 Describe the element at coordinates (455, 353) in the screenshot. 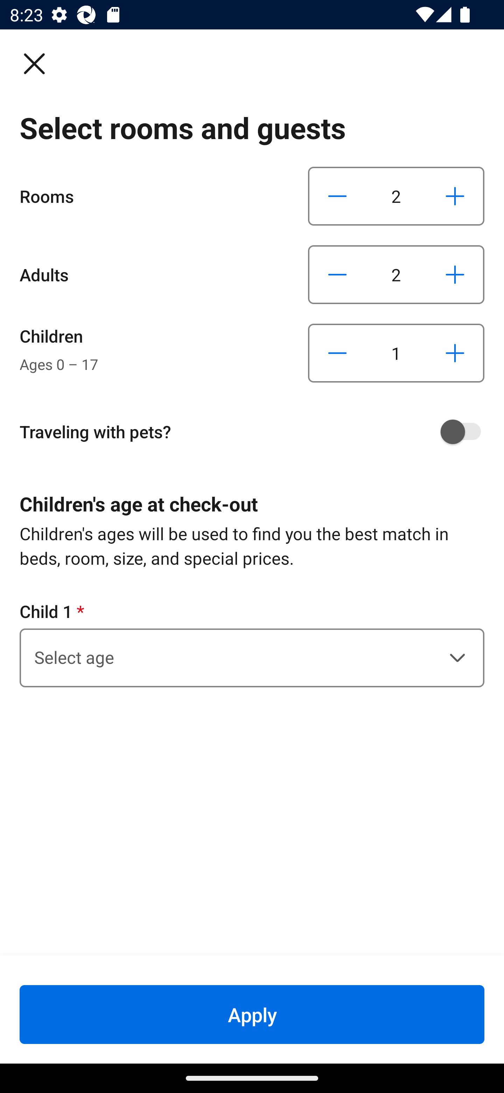

I see `Increase` at that location.